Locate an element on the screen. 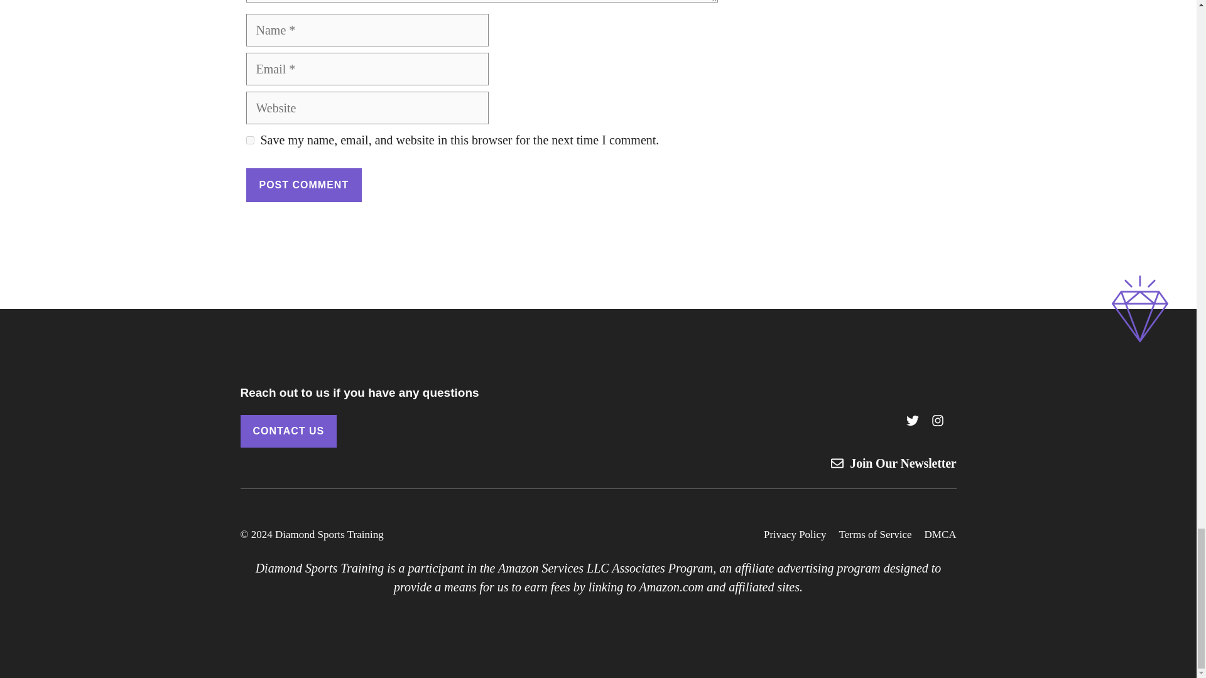 Image resolution: width=1206 pixels, height=678 pixels. Privacy Policy is located at coordinates (795, 535).